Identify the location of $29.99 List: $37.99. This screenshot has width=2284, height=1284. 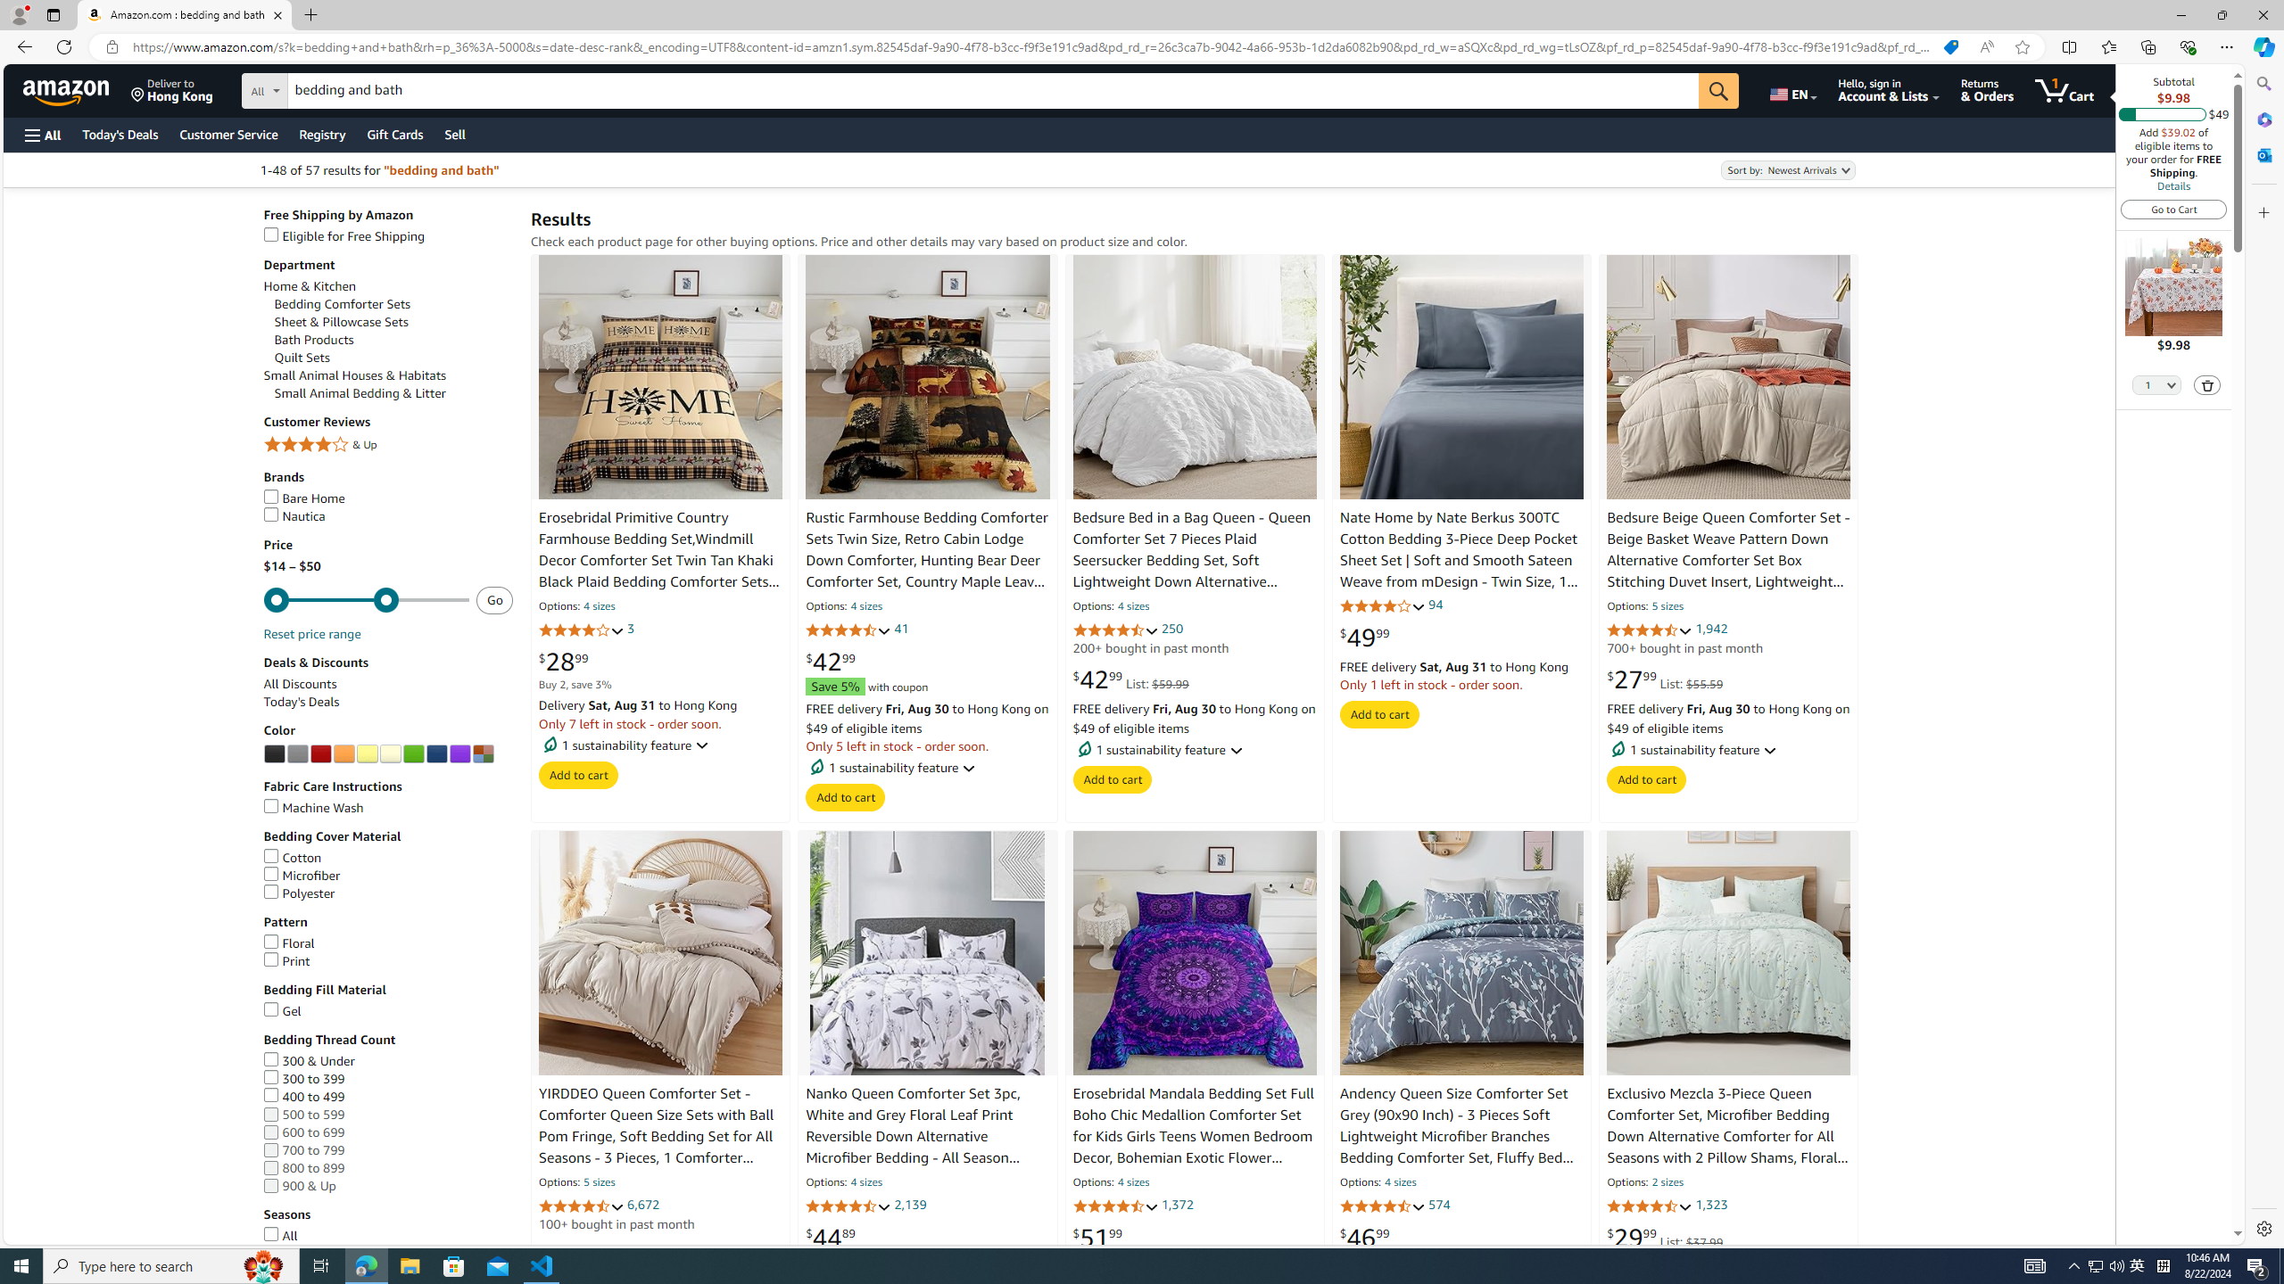
(1666, 1238).